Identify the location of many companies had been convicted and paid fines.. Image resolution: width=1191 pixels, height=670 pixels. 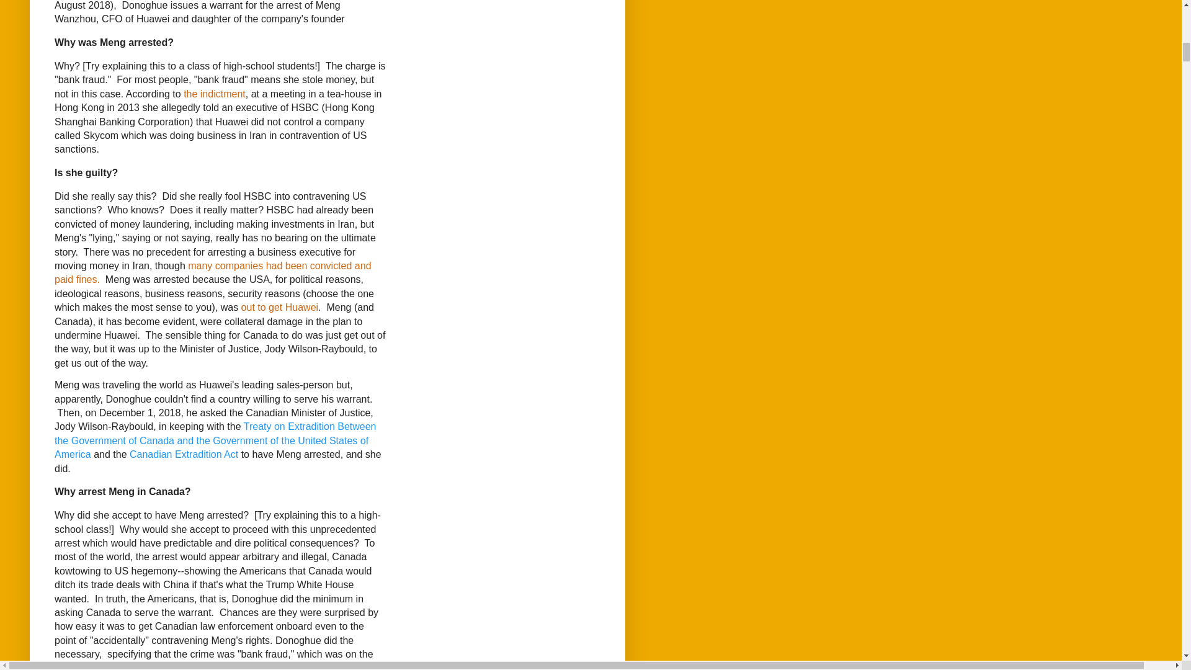
(213, 273).